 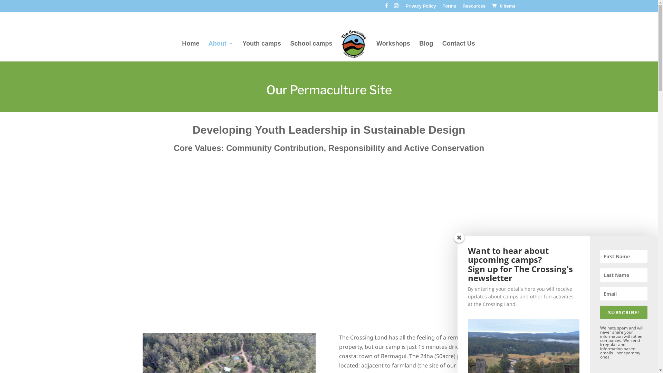 What do you see at coordinates (426, 51) in the screenshot?
I see `Blog` at bounding box center [426, 51].